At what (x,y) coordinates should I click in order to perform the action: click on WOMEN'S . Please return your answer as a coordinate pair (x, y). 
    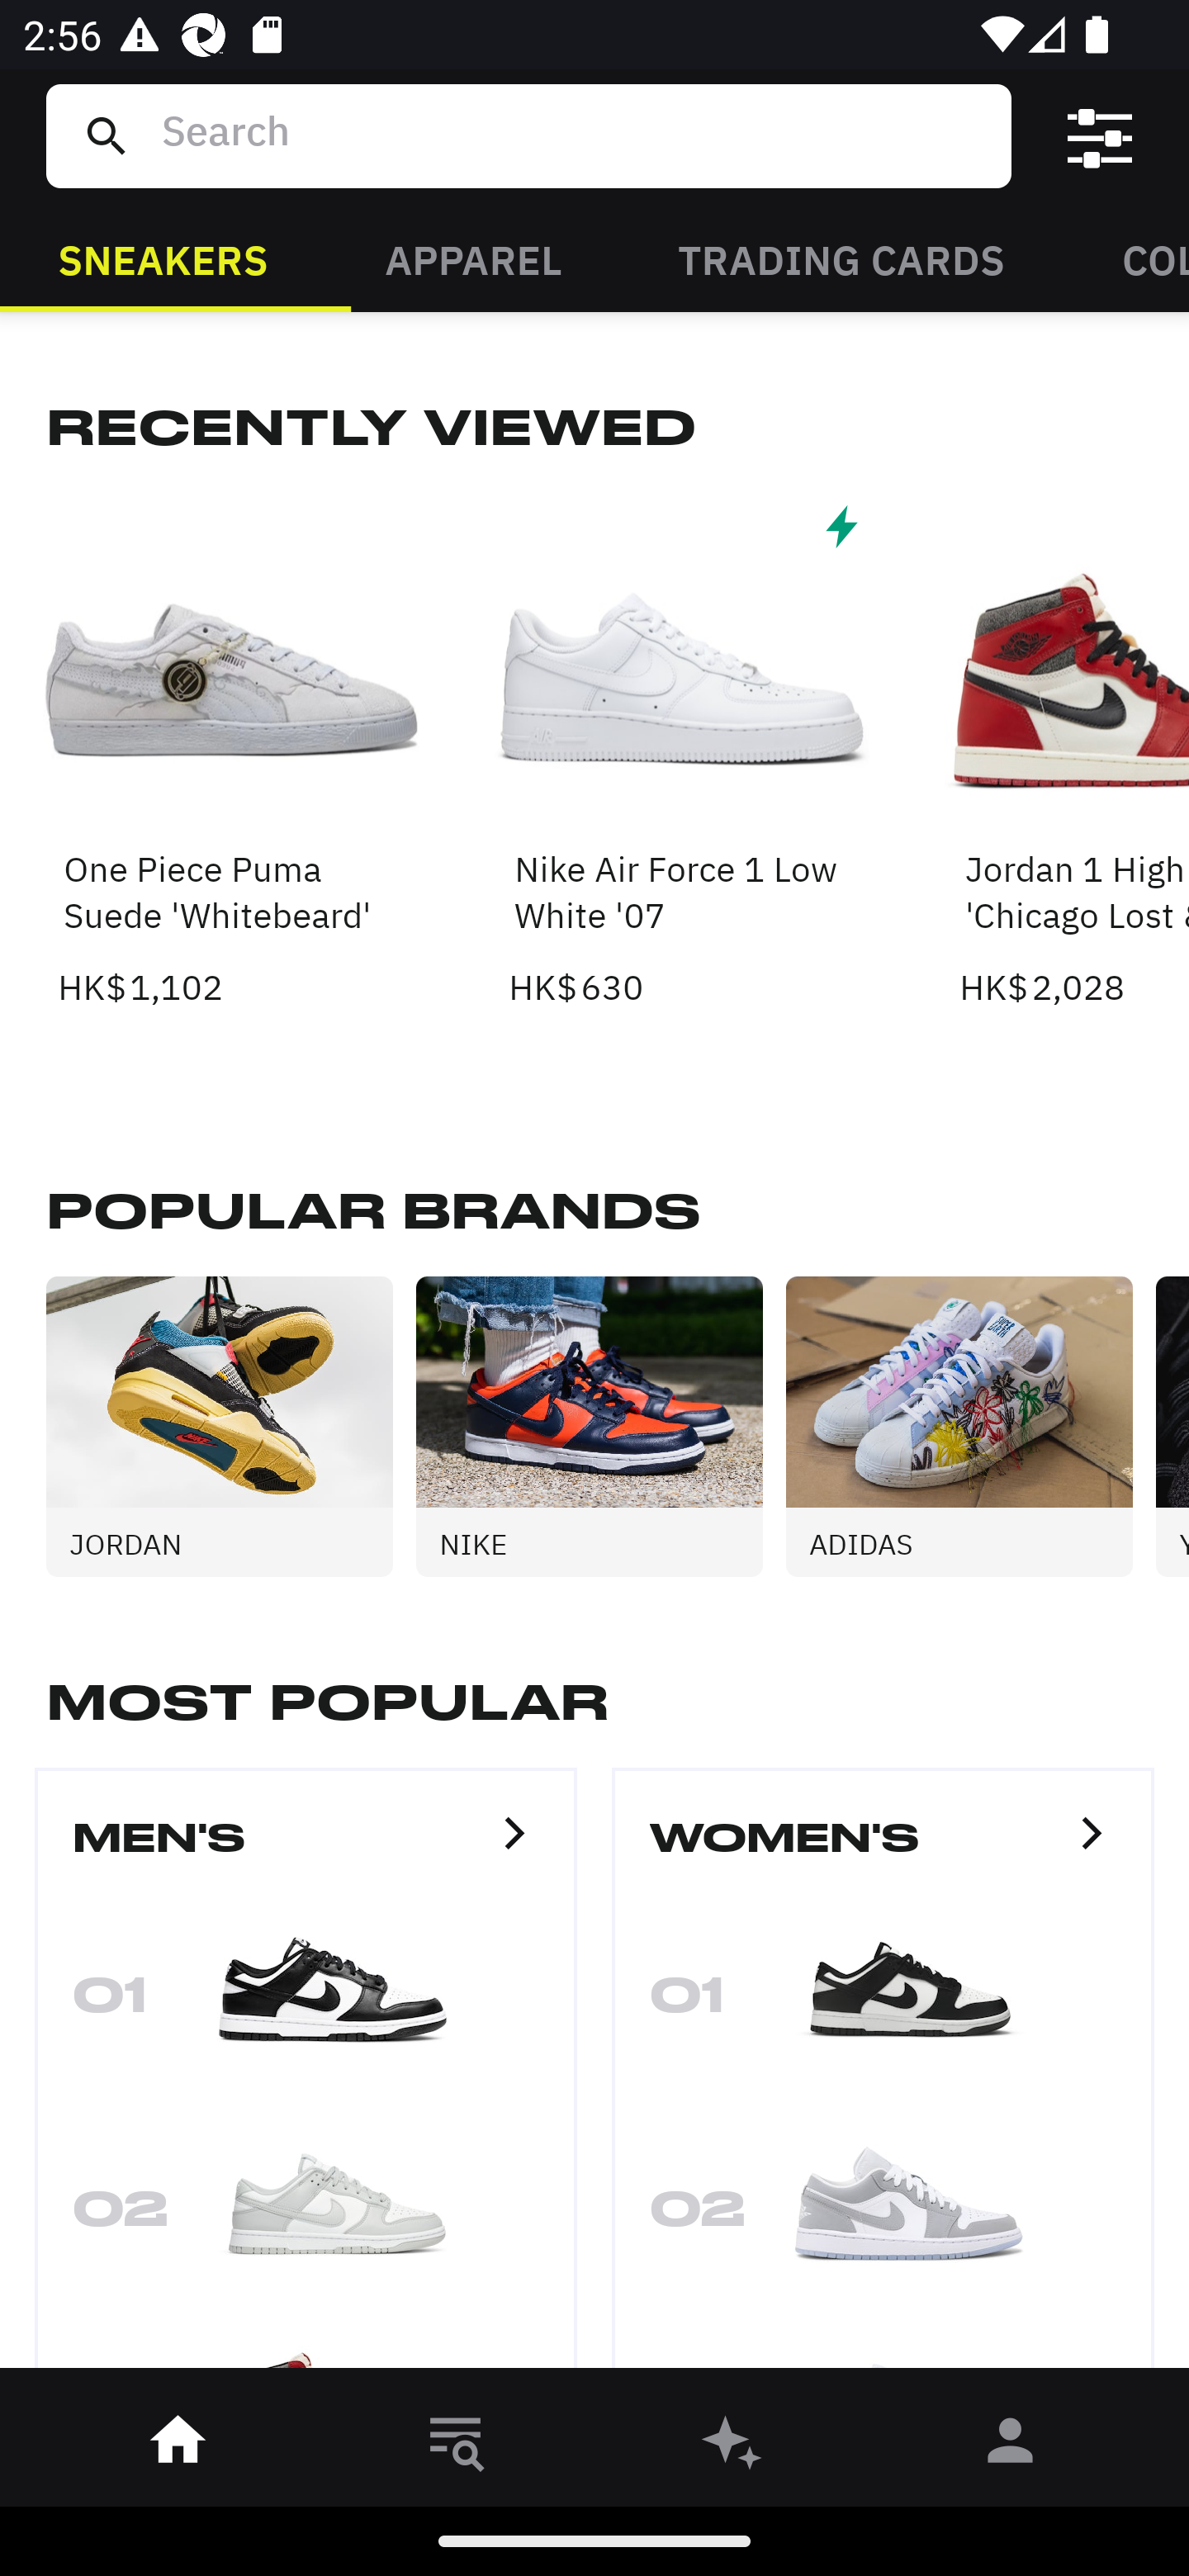
    Looking at the image, I should click on (883, 1852).